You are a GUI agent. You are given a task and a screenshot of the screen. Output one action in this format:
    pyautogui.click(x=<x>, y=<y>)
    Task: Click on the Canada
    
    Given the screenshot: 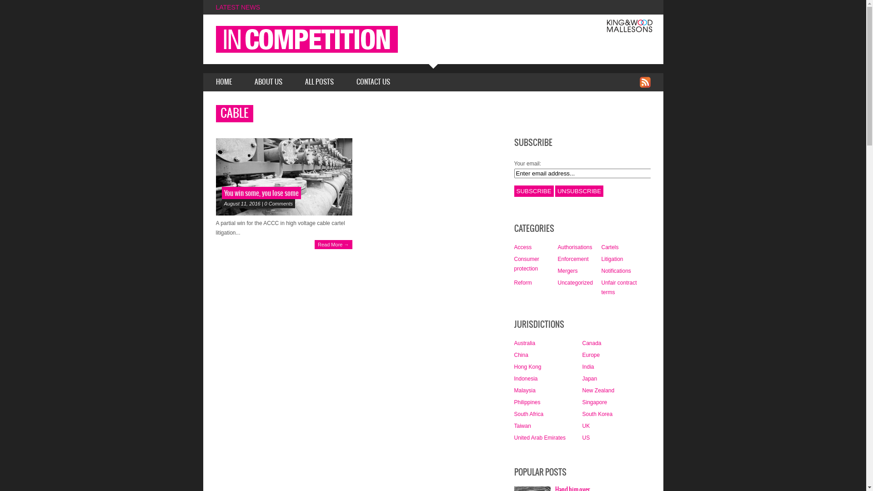 What is the action you would take?
    pyautogui.click(x=592, y=343)
    